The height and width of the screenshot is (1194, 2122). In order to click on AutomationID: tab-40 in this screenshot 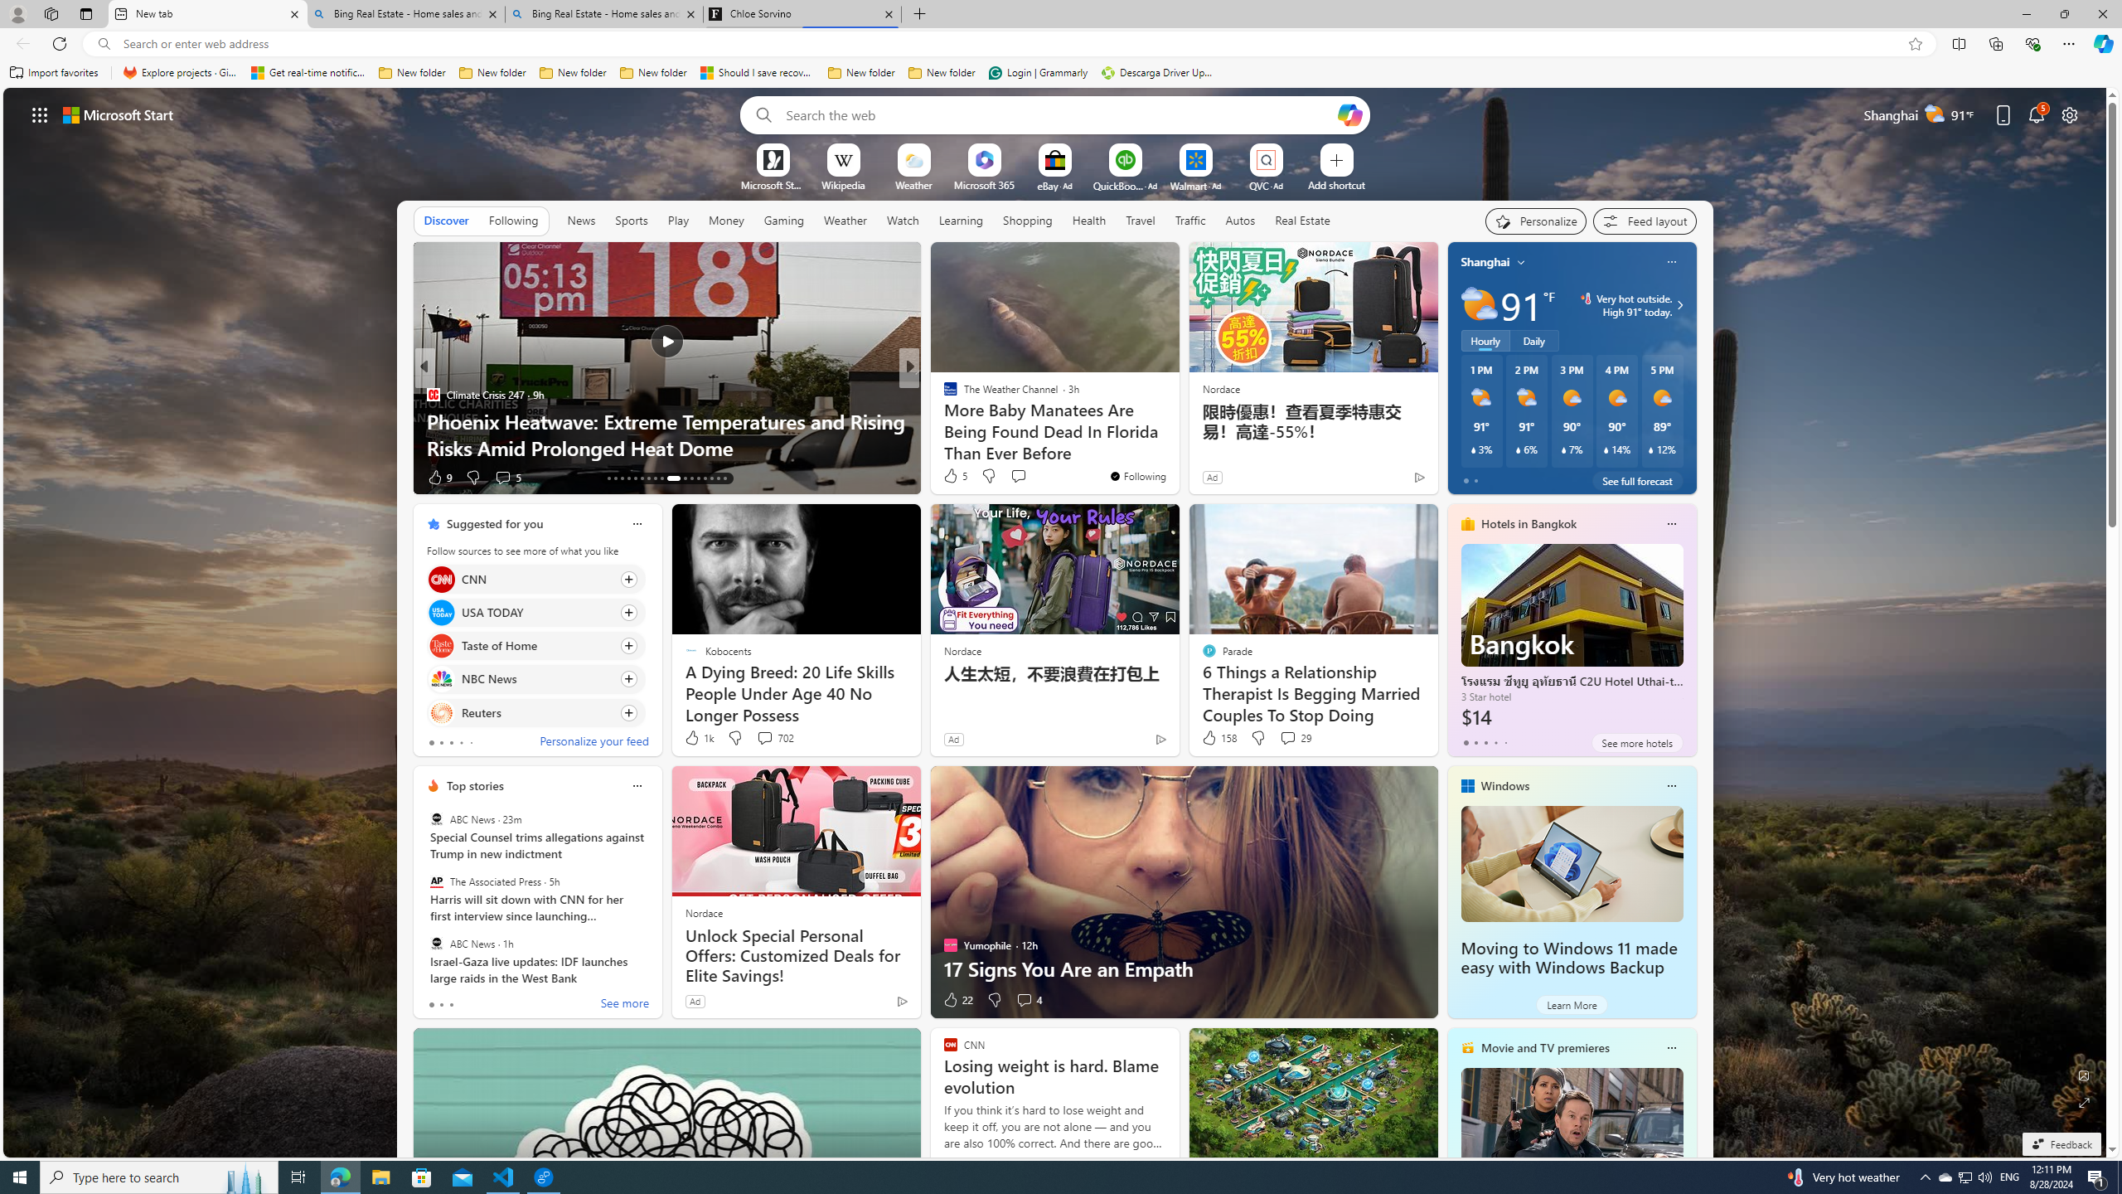, I will do `click(711, 478)`.